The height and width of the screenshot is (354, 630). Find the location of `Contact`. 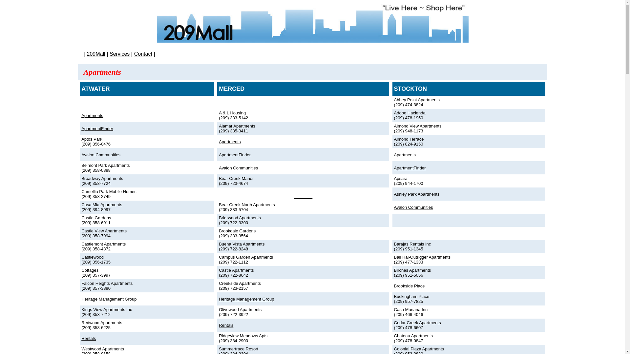

Contact is located at coordinates (143, 54).